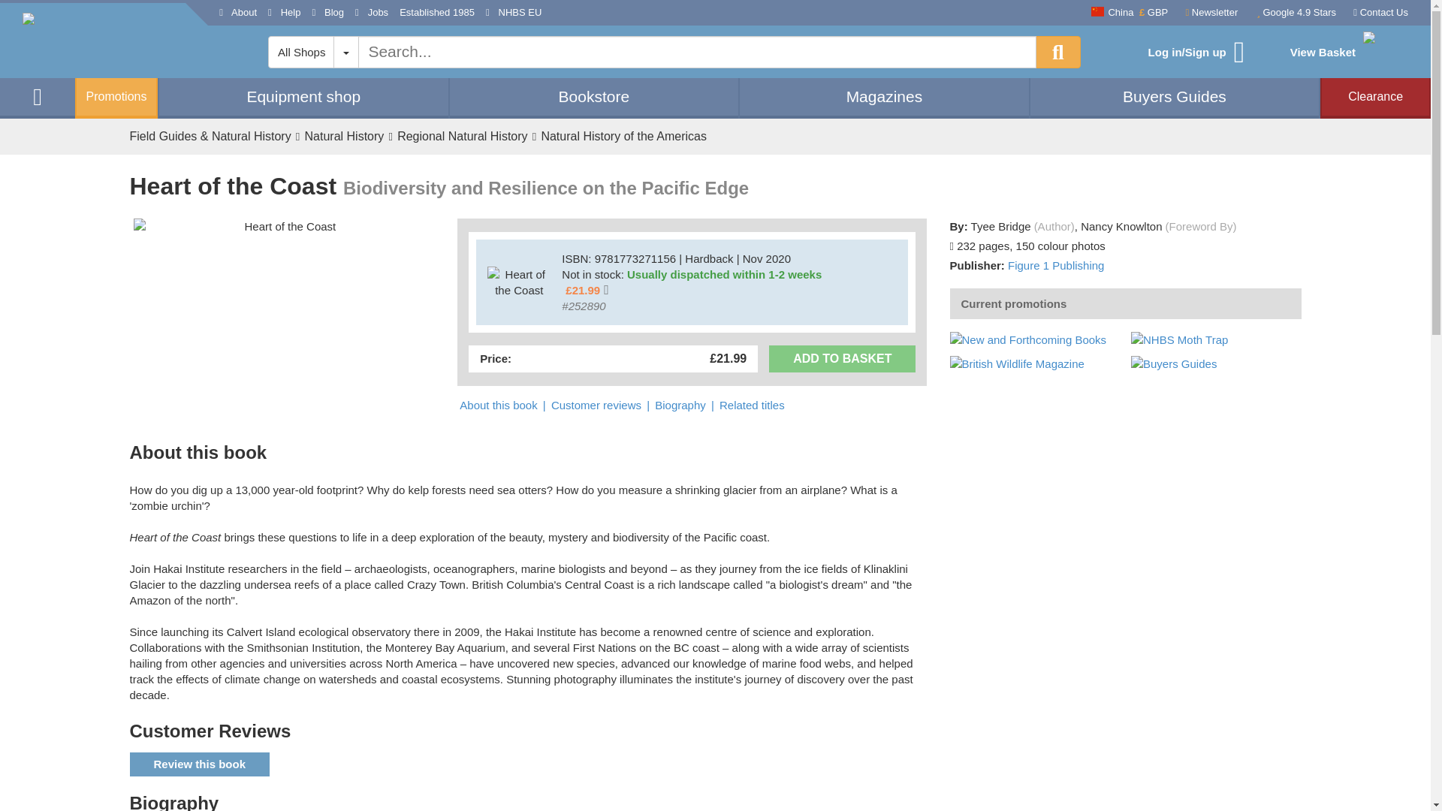 The image size is (1442, 811). Describe the element at coordinates (1175, 96) in the screenshot. I see `Buyers Guides` at that location.